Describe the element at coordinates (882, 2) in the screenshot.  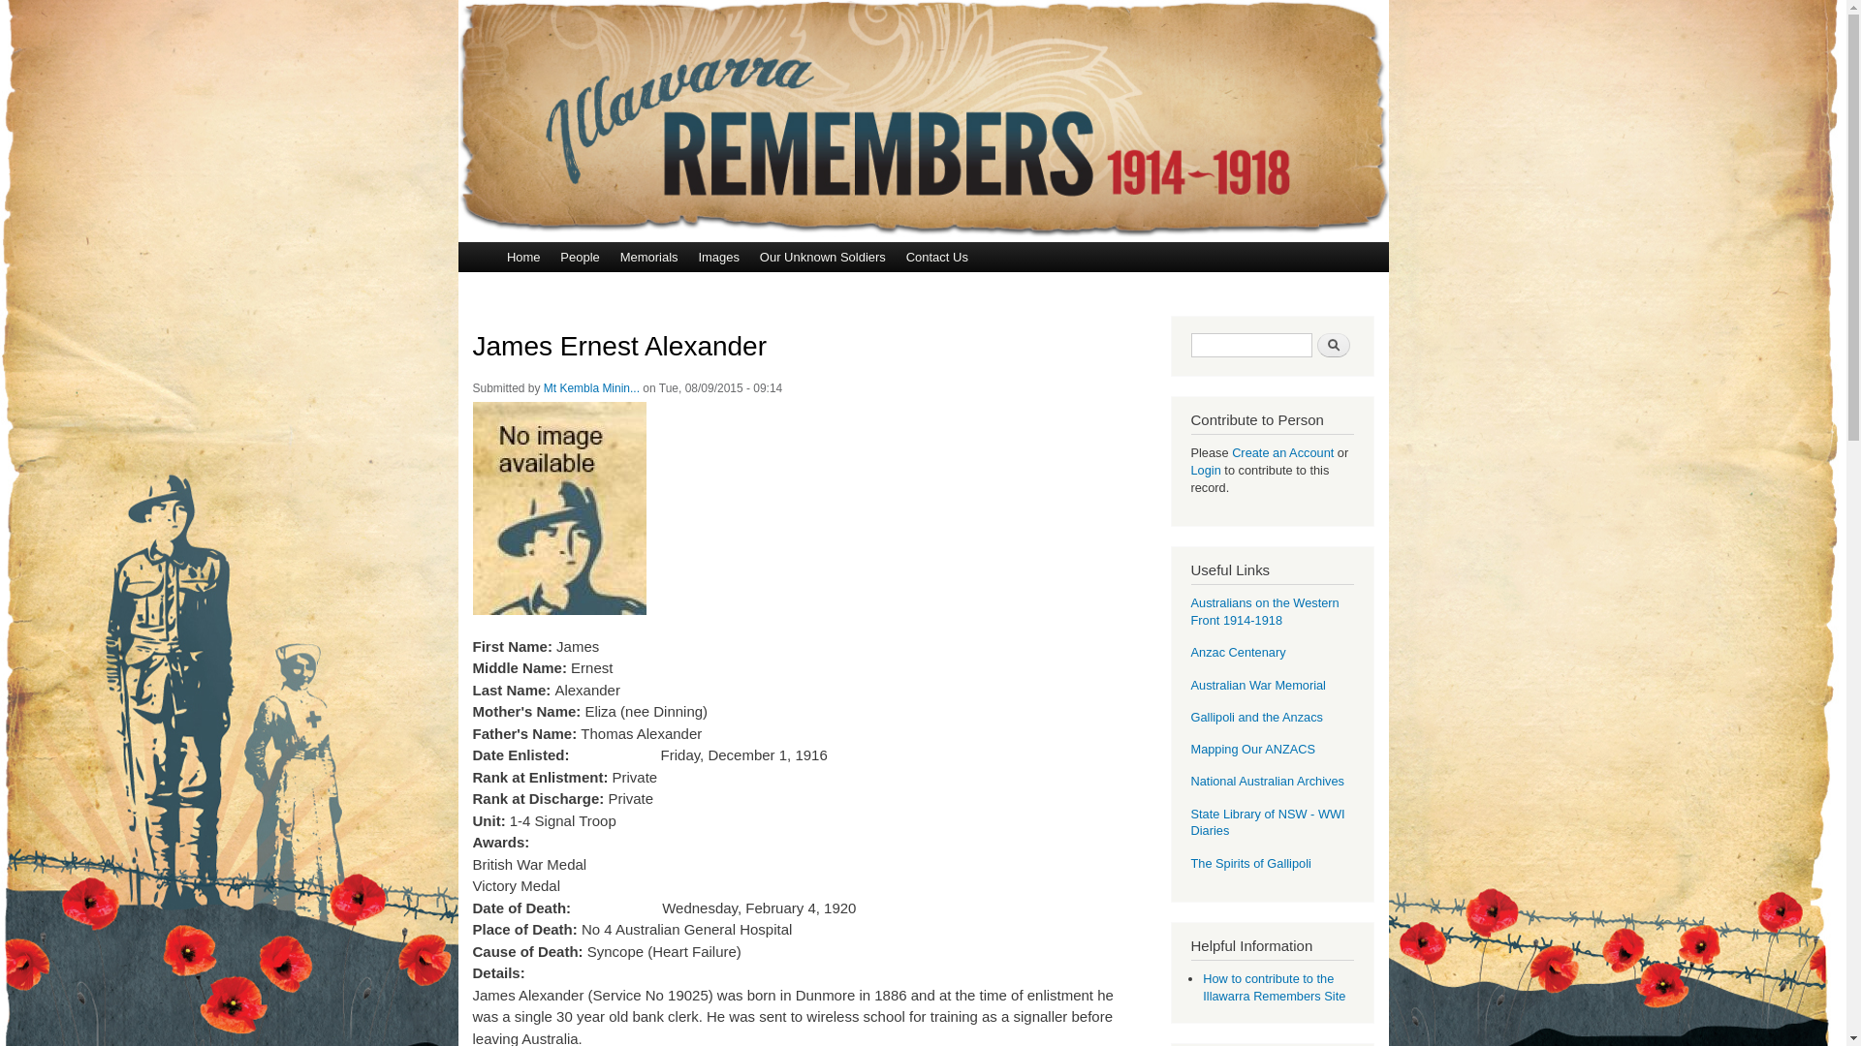
I see `Skip to main content` at that location.